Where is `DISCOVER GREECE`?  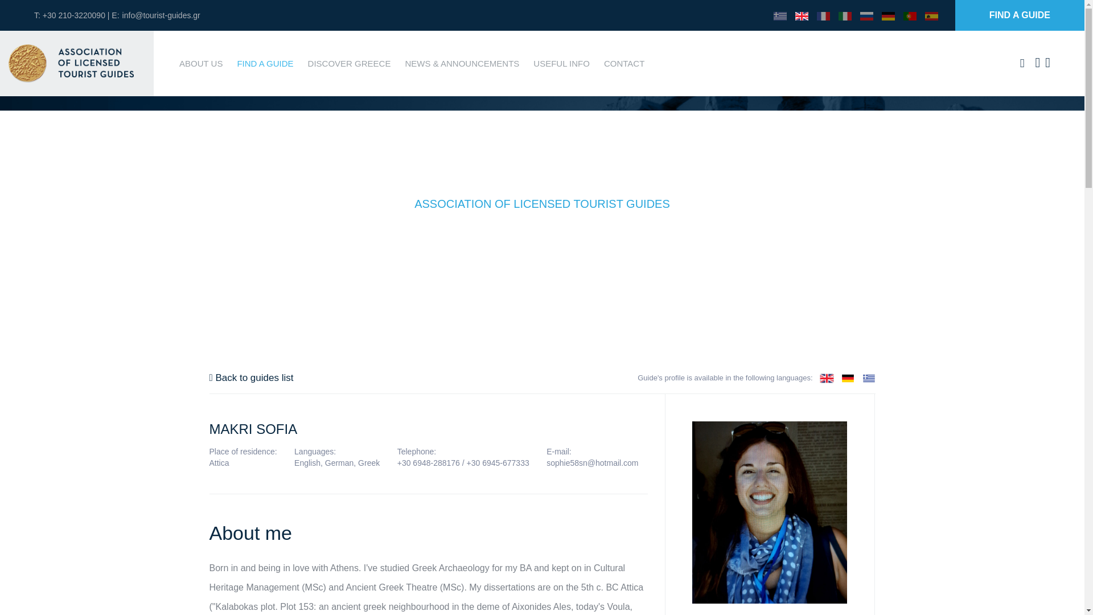
DISCOVER GREECE is located at coordinates (350, 63).